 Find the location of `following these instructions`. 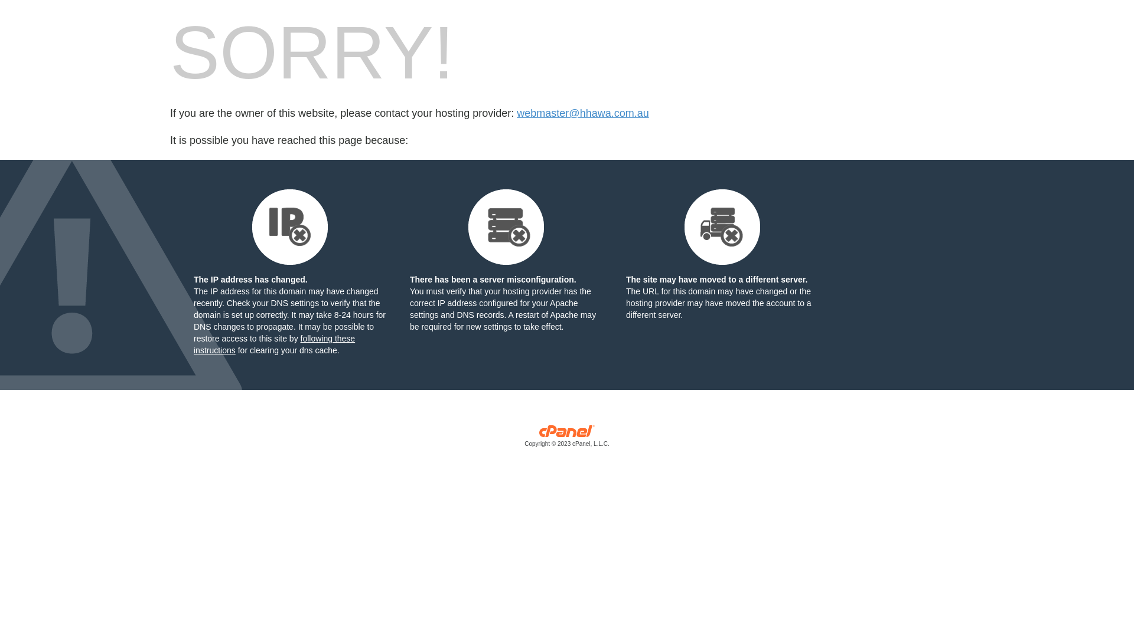

following these instructions is located at coordinates (274, 344).